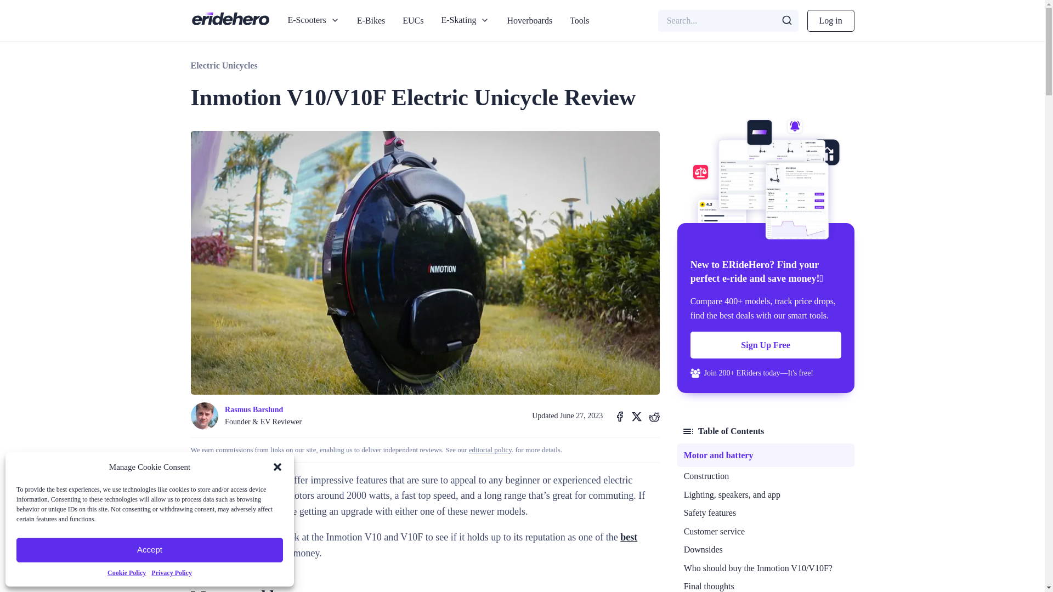 The image size is (1053, 592). What do you see at coordinates (171, 573) in the screenshot?
I see `Privacy Policy` at bounding box center [171, 573].